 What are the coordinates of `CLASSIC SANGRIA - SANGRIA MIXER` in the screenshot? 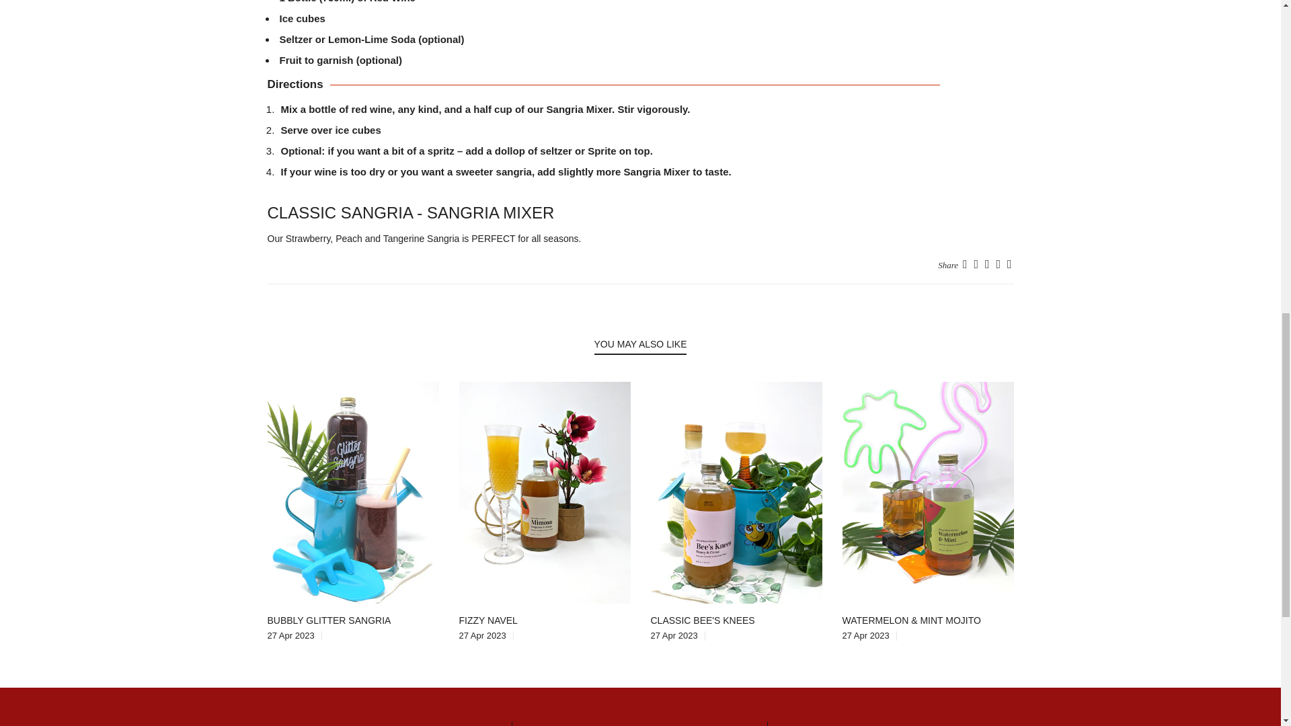 It's located at (411, 212).